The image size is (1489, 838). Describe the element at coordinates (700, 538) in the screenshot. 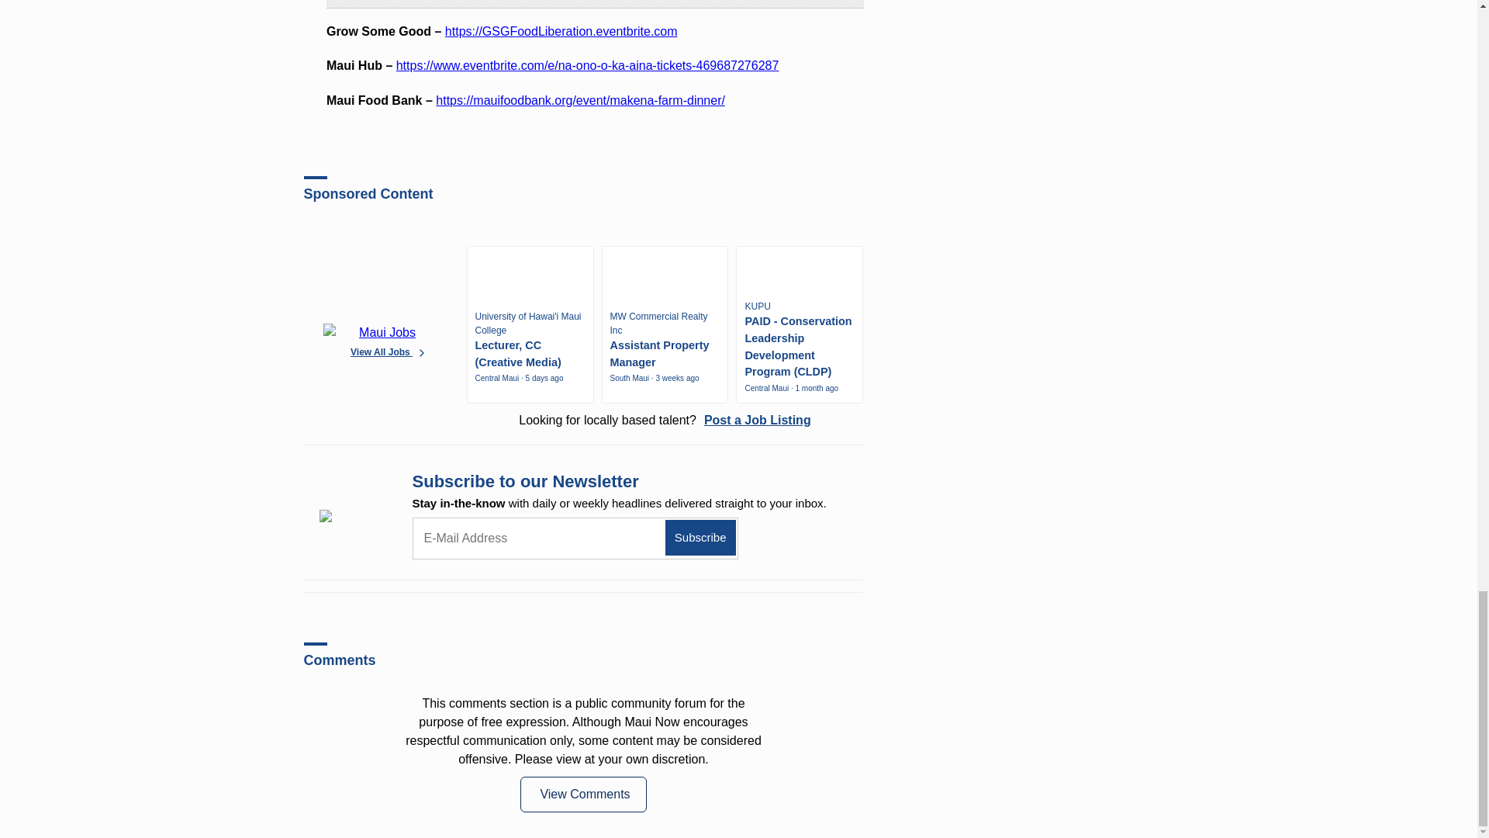

I see `Subscribe` at that location.